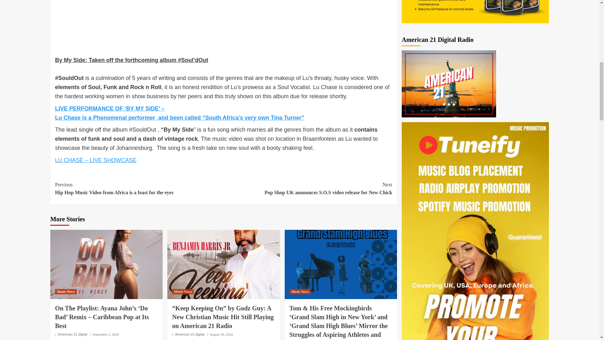 The image size is (604, 340). What do you see at coordinates (190, 334) in the screenshot?
I see `August 26, 2024` at bounding box center [190, 334].